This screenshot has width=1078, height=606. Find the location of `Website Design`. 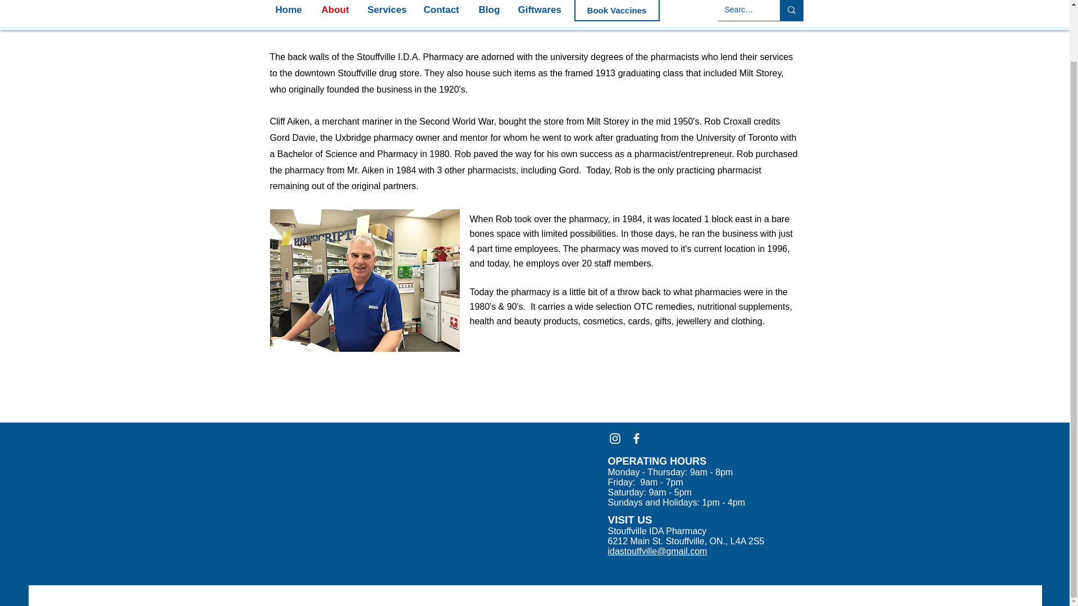

Website Design is located at coordinates (358, 595).